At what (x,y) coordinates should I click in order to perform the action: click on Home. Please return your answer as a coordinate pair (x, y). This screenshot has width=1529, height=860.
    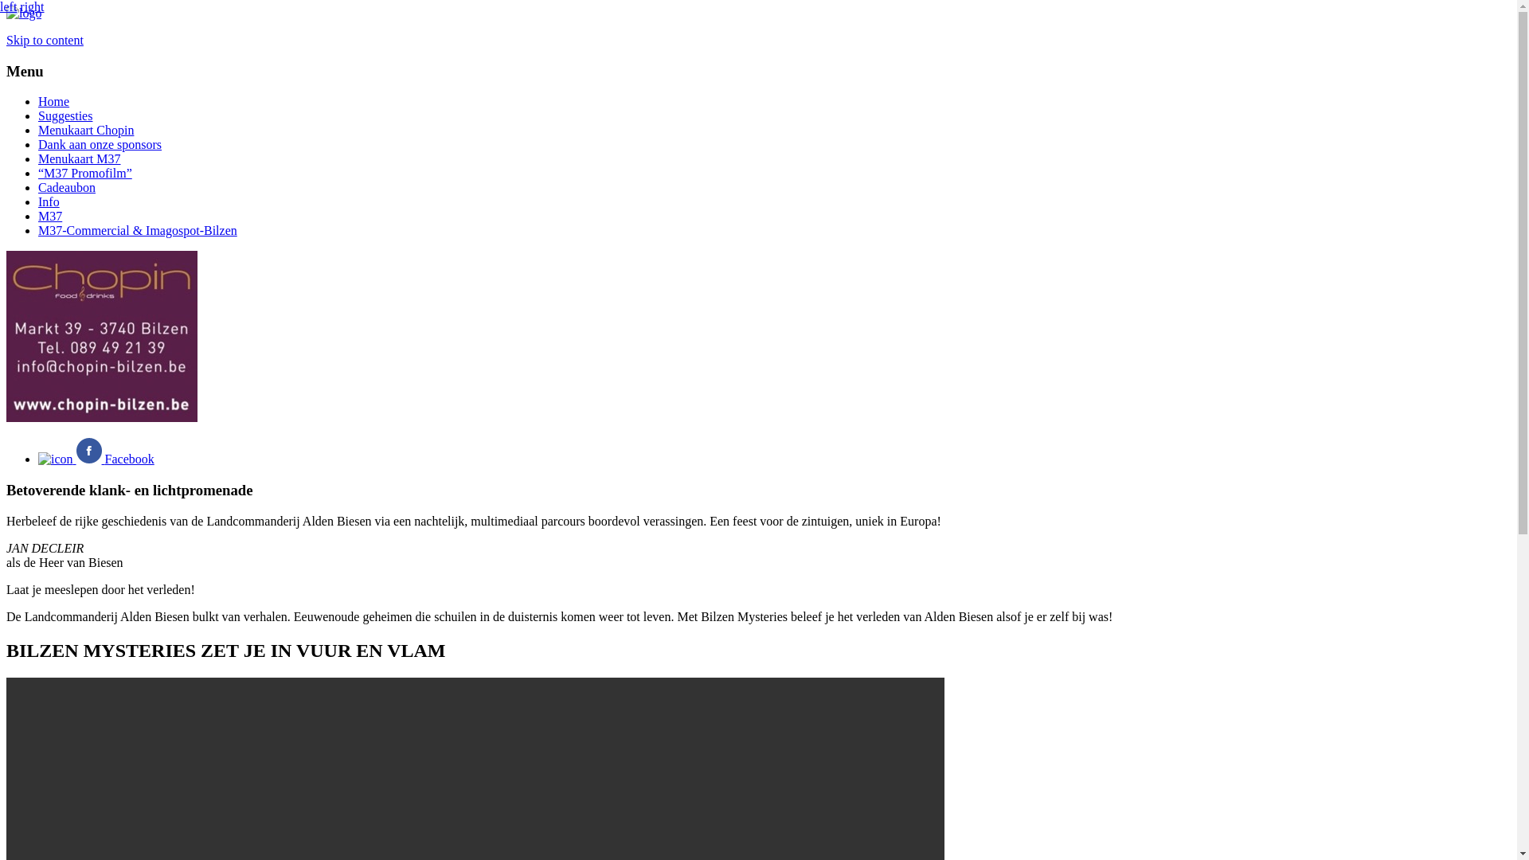
    Looking at the image, I should click on (54, 102).